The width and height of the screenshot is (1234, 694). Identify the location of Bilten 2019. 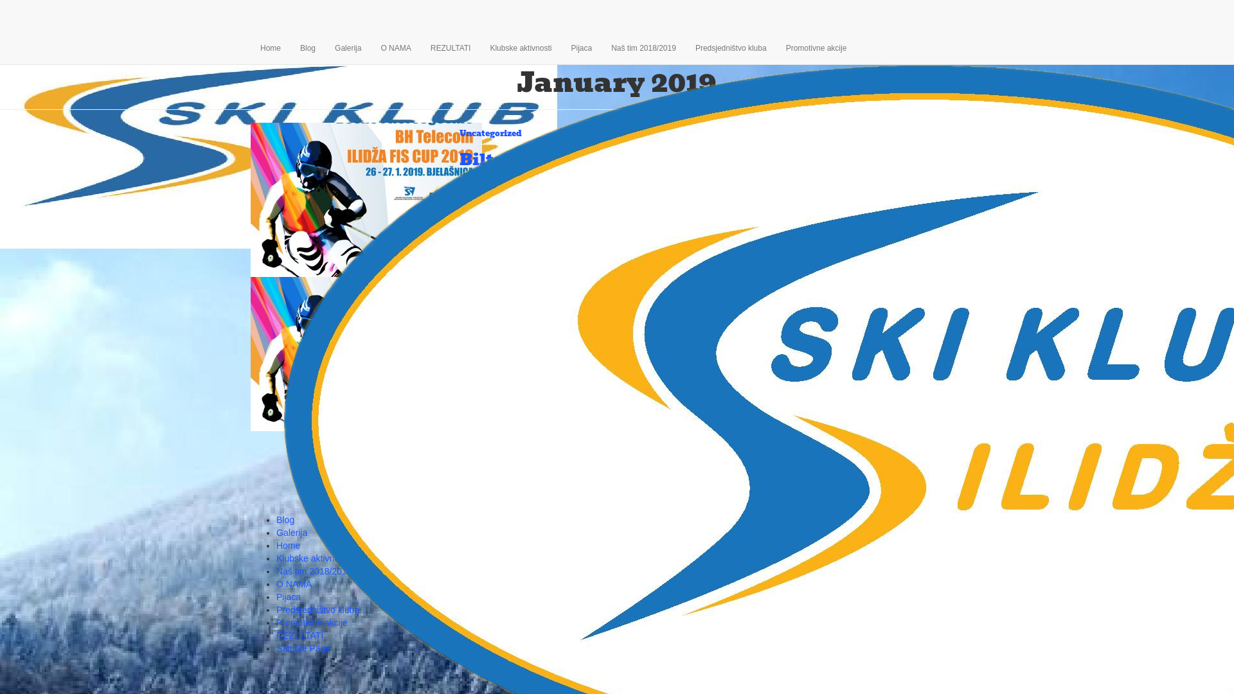
(863, 179).